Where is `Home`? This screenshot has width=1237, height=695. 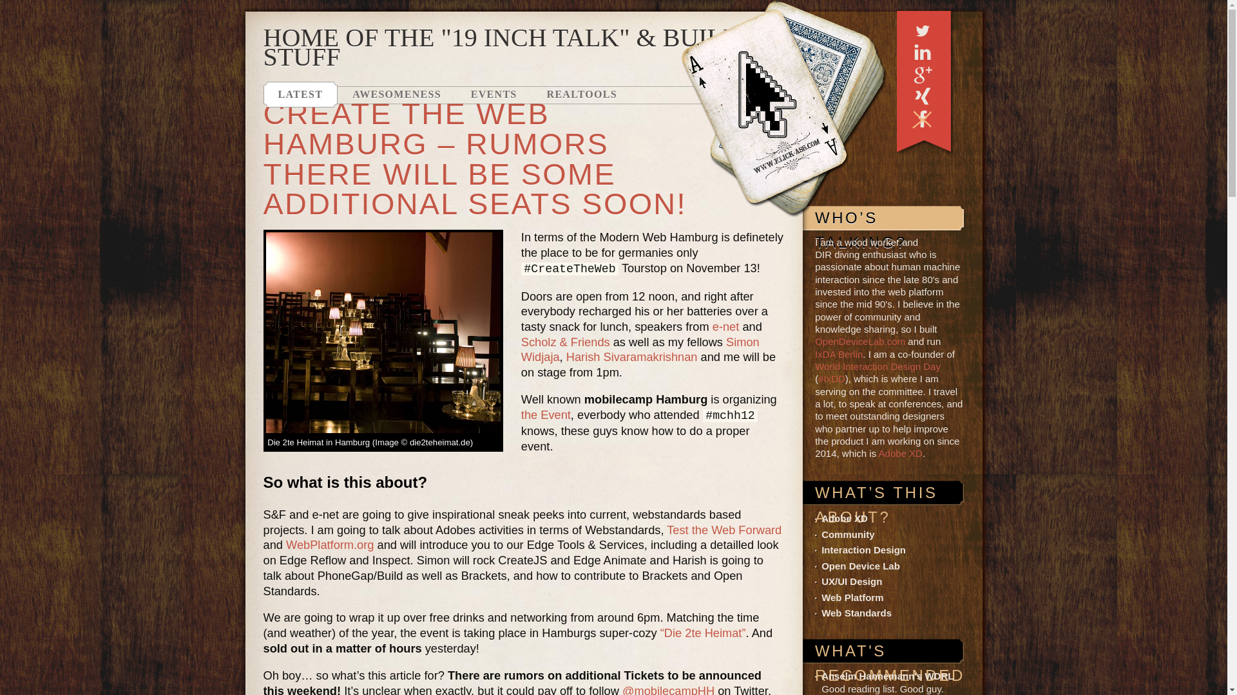
Home is located at coordinates (785, 110).